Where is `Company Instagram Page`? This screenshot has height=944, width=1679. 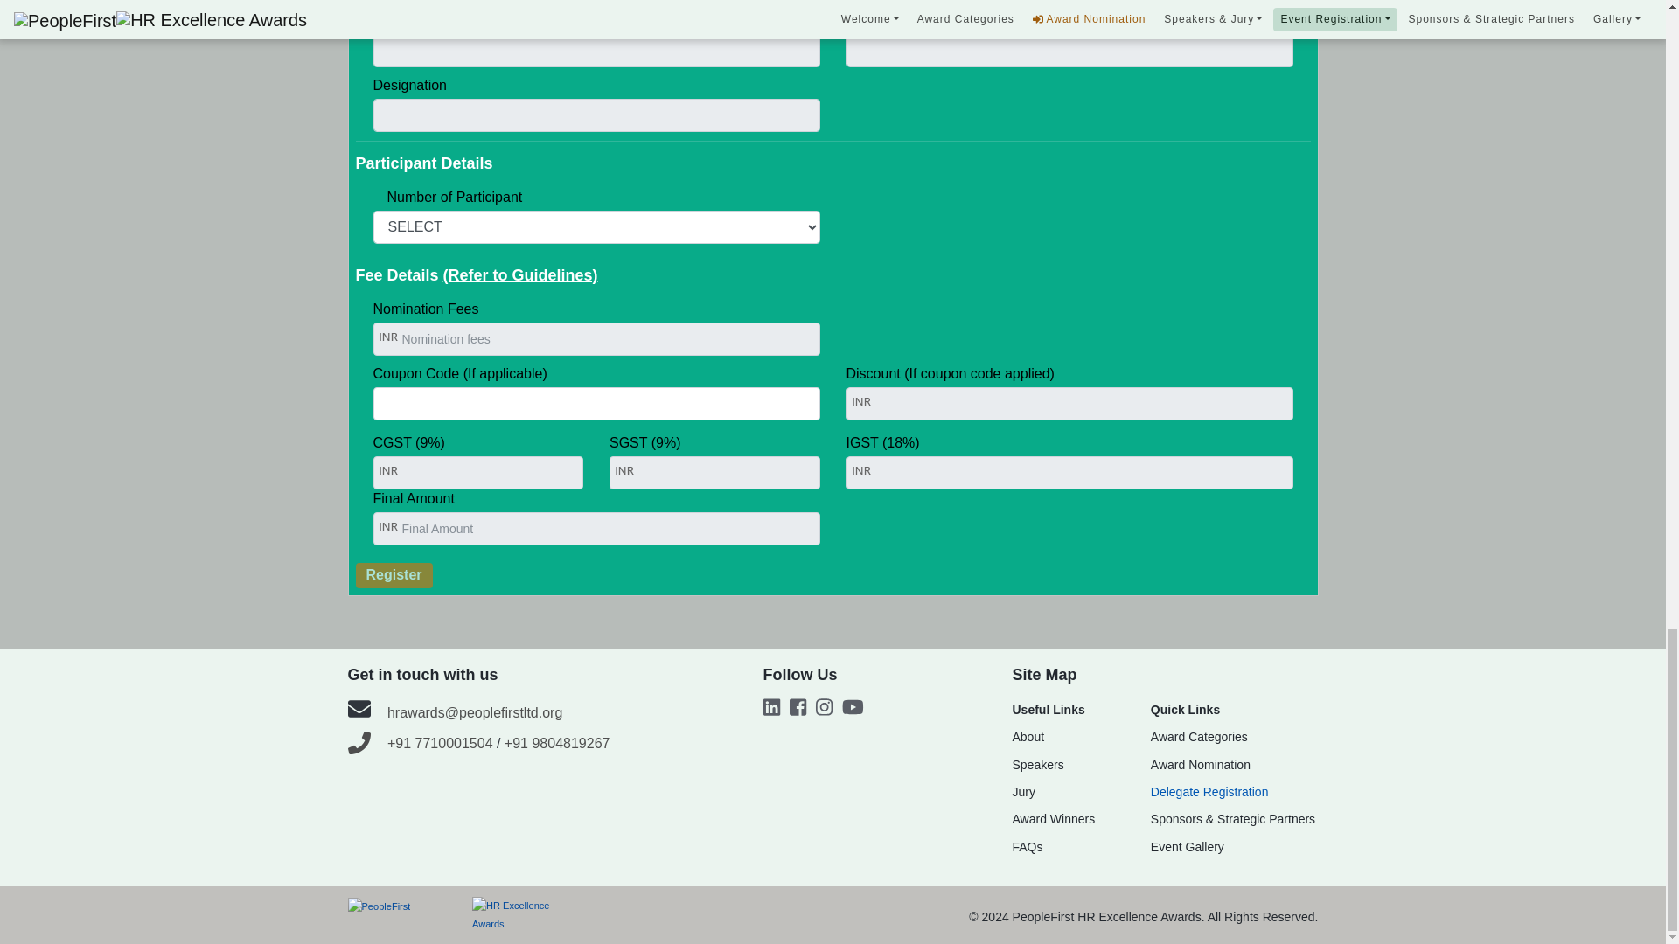 Company Instagram Page is located at coordinates (829, 710).